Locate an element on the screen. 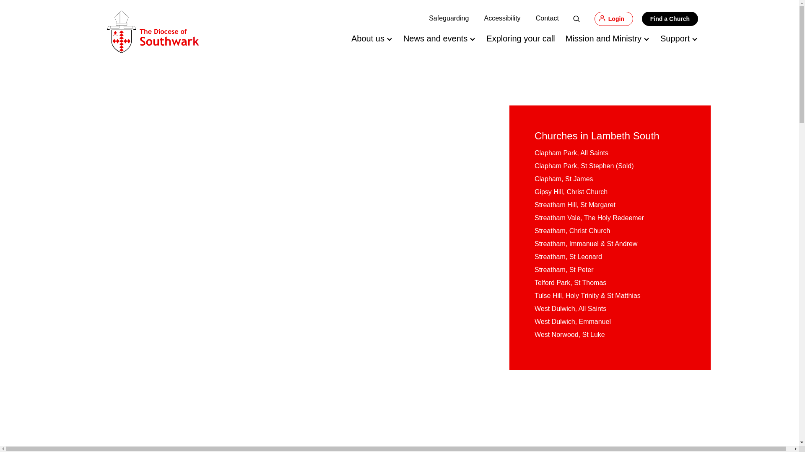  Exploring your call is located at coordinates (520, 39).